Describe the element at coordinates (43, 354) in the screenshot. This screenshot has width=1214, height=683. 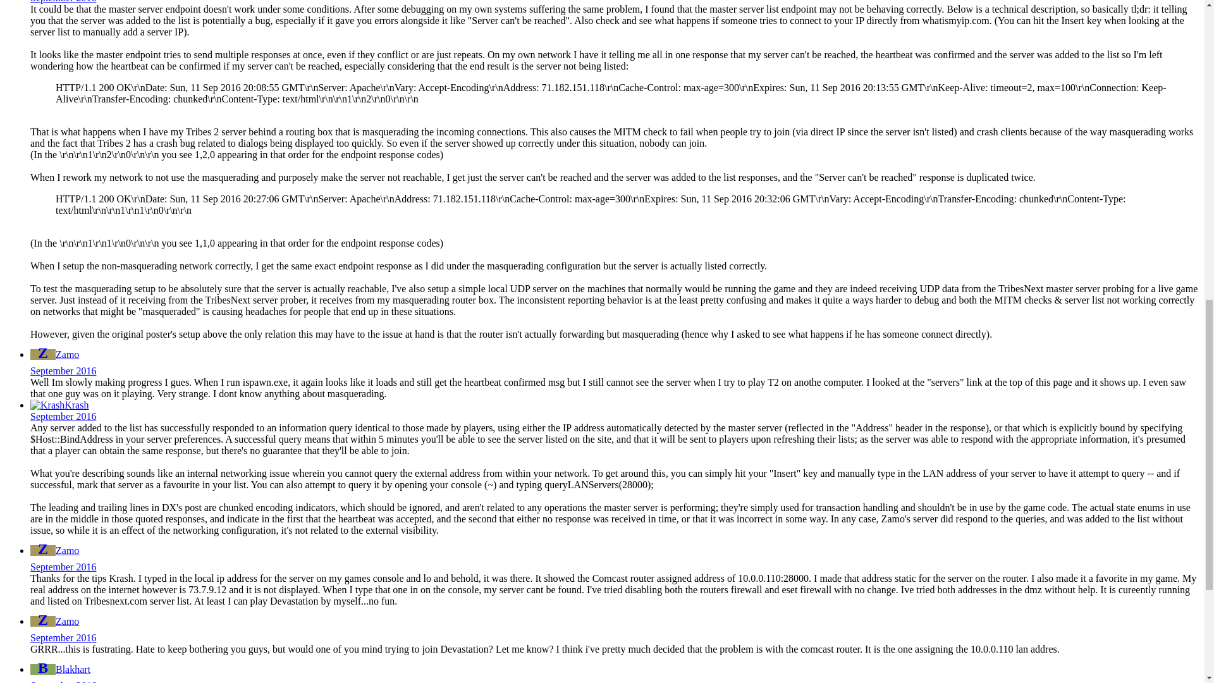
I see `Zamo` at that location.